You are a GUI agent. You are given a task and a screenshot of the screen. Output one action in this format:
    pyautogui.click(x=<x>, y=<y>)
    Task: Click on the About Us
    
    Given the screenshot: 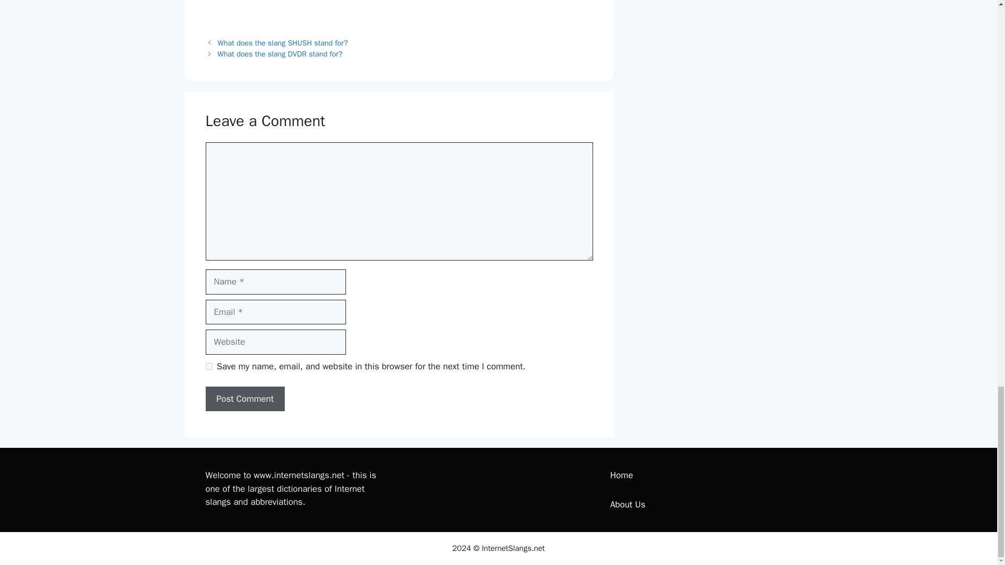 What is the action you would take?
    pyautogui.click(x=627, y=504)
    